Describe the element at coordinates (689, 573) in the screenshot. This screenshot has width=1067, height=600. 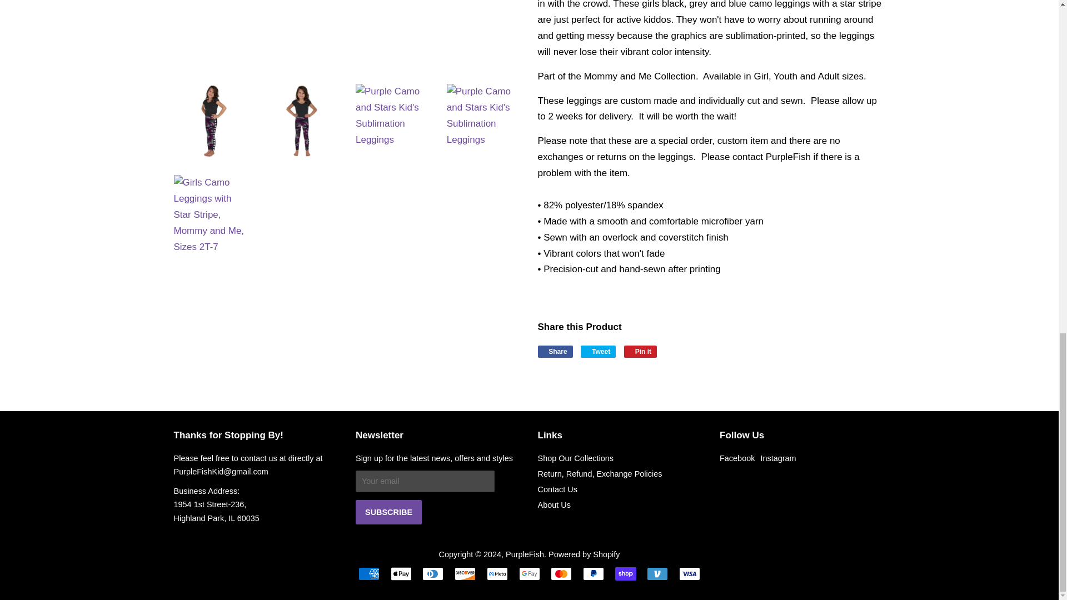
I see `Visa` at that location.